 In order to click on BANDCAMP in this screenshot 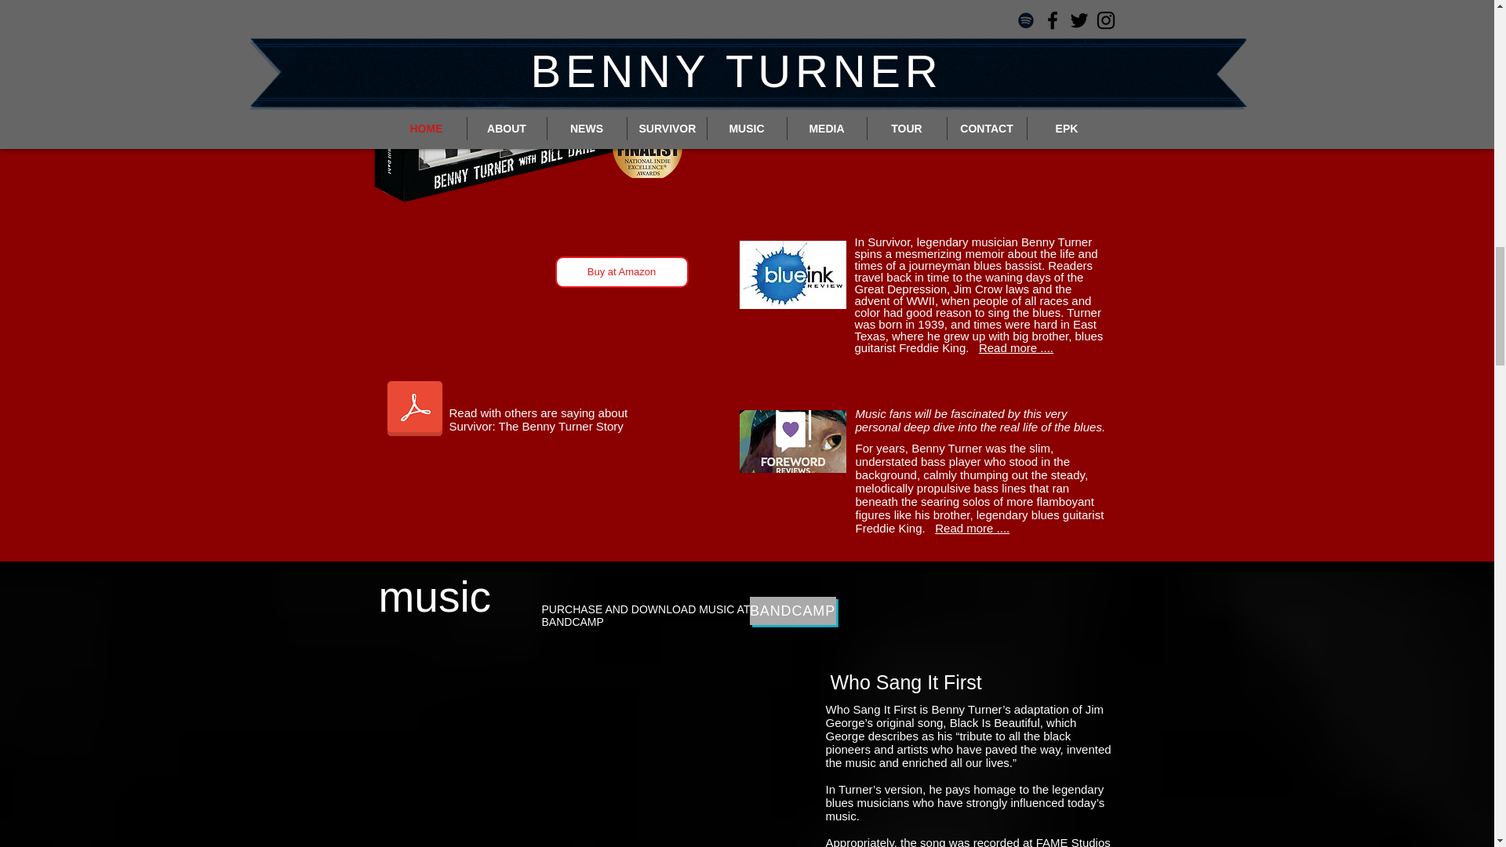, I will do `click(792, 611)`.